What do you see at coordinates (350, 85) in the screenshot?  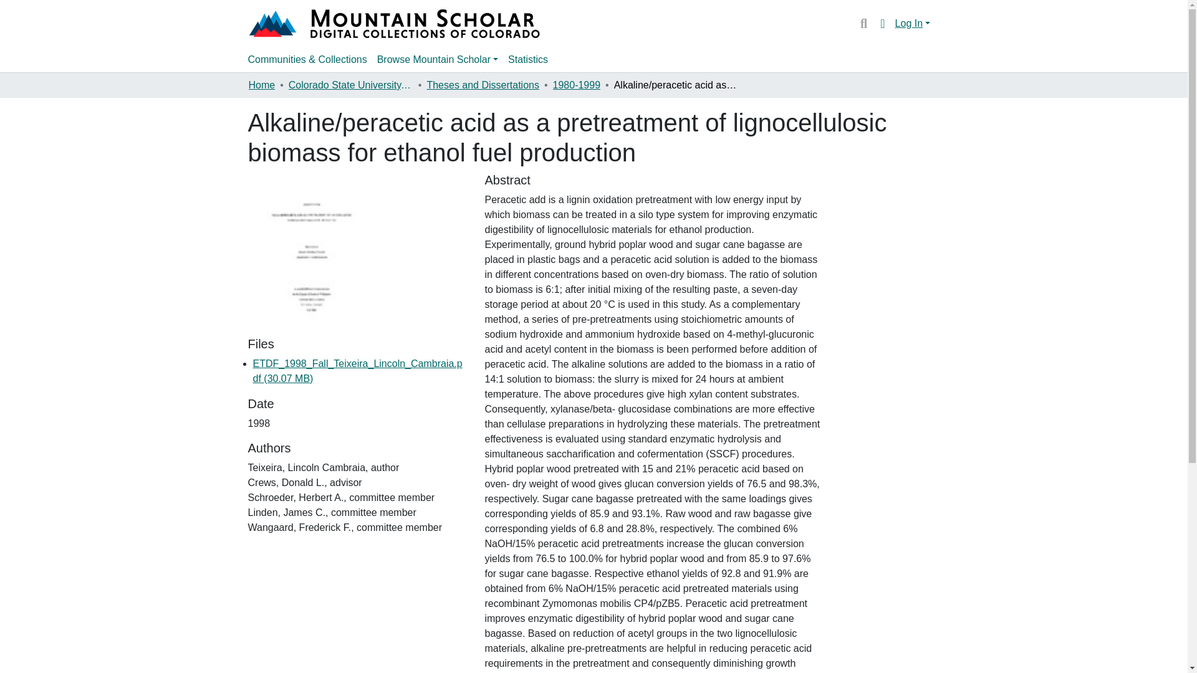 I see `Colorado State University, Fort Collins` at bounding box center [350, 85].